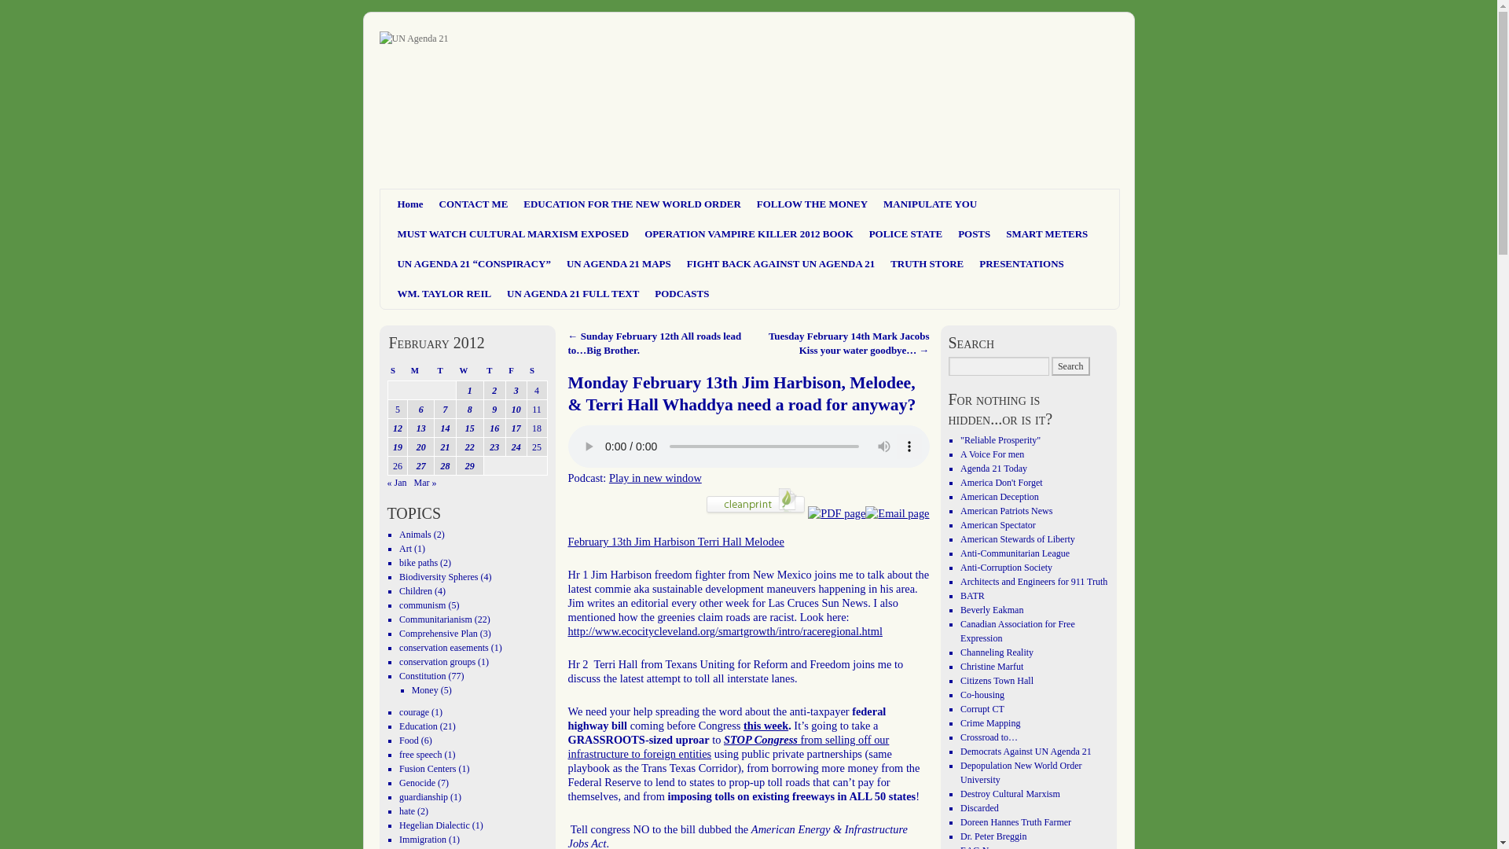 The image size is (1509, 849). I want to click on Wednesday, so click(468, 369).